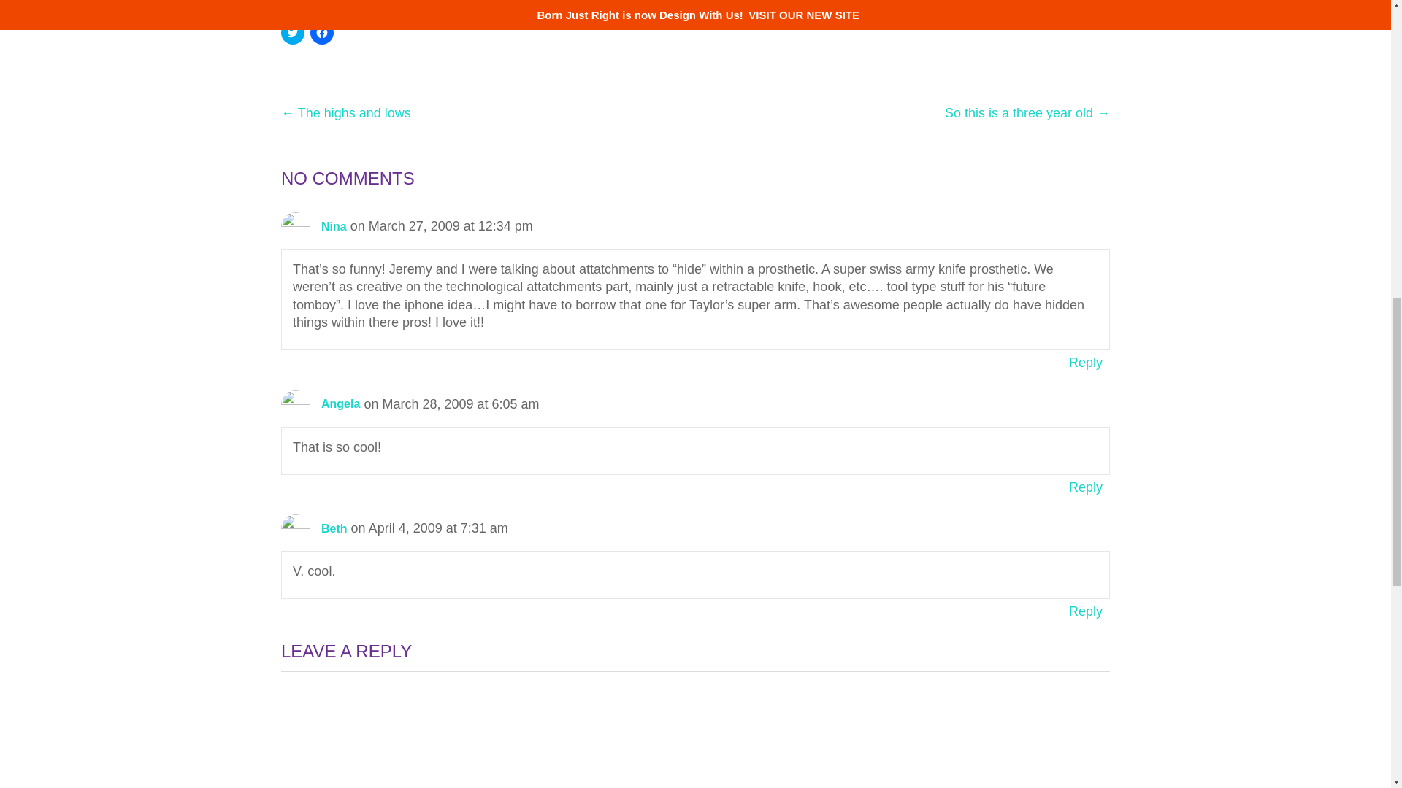  What do you see at coordinates (340, 403) in the screenshot?
I see `Angela` at bounding box center [340, 403].